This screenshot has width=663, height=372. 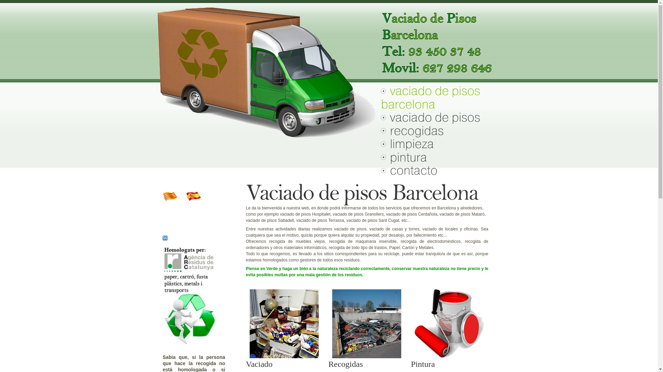 What do you see at coordinates (367, 323) in the screenshot?
I see `Recogidas` at bounding box center [367, 323].